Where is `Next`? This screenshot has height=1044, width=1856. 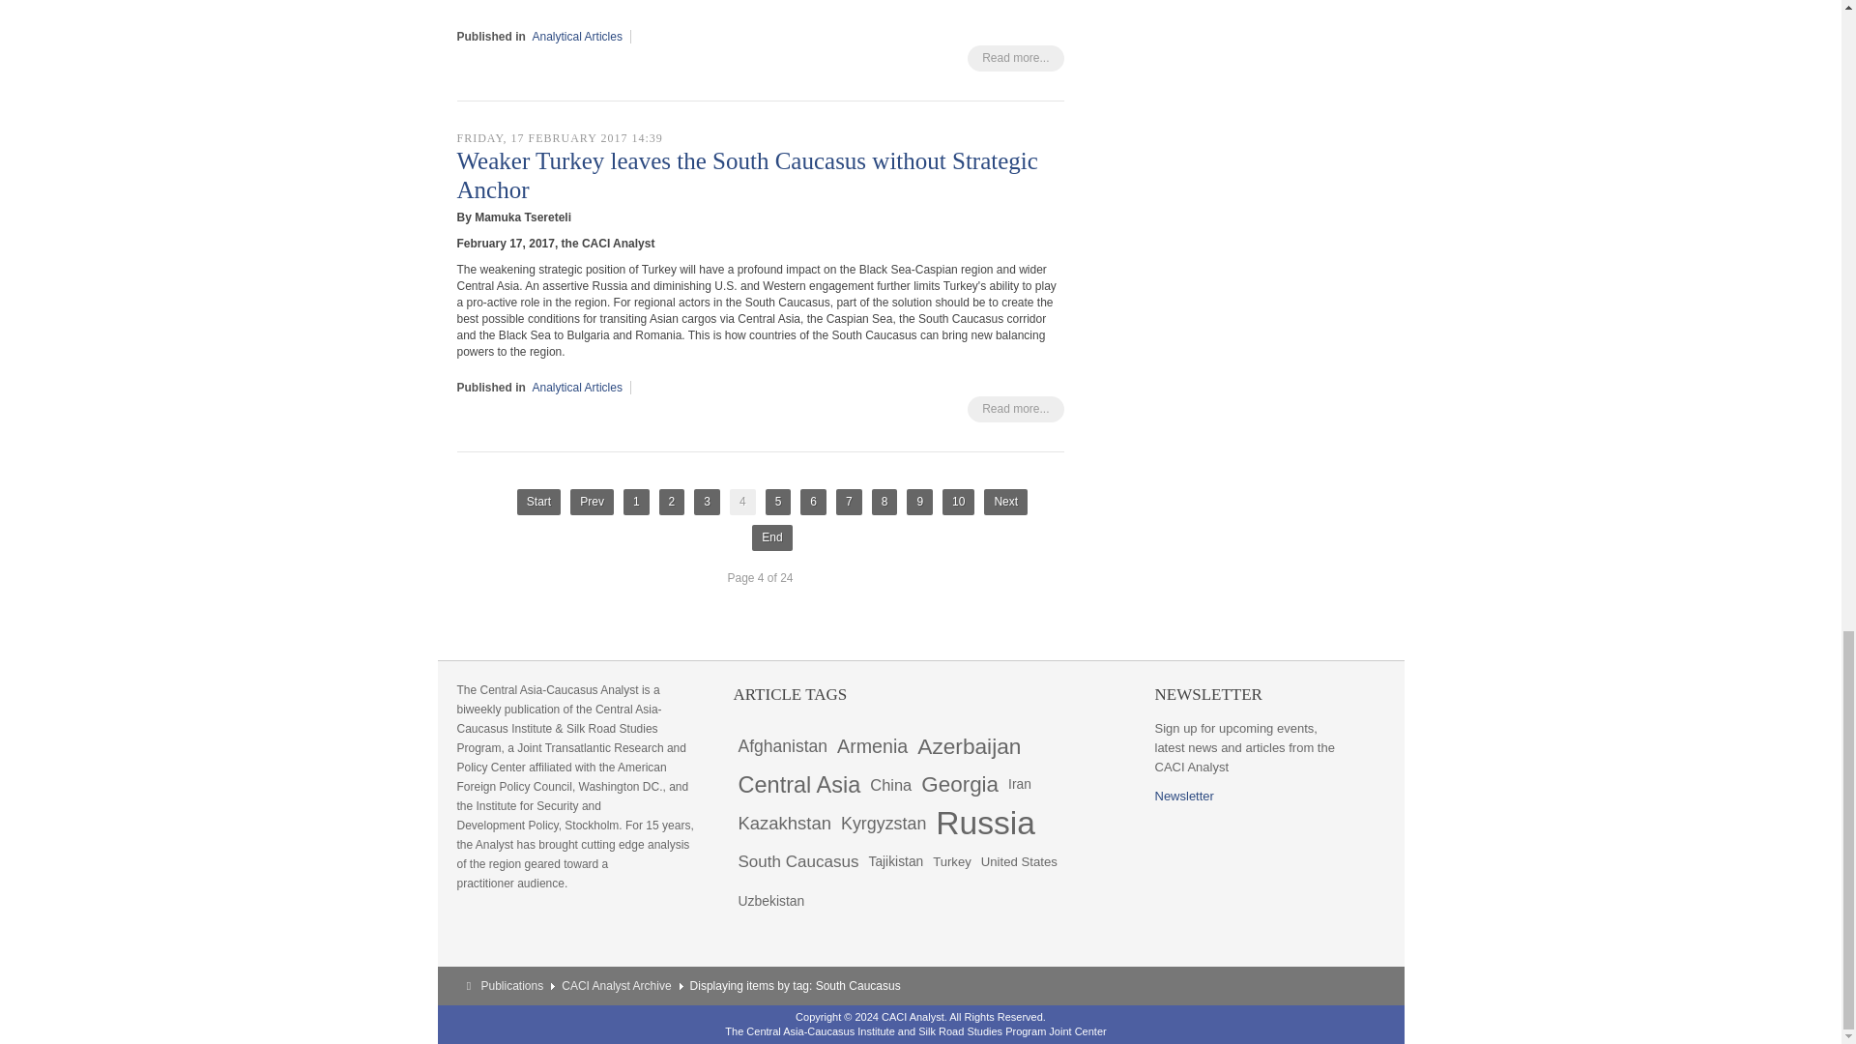 Next is located at coordinates (1005, 503).